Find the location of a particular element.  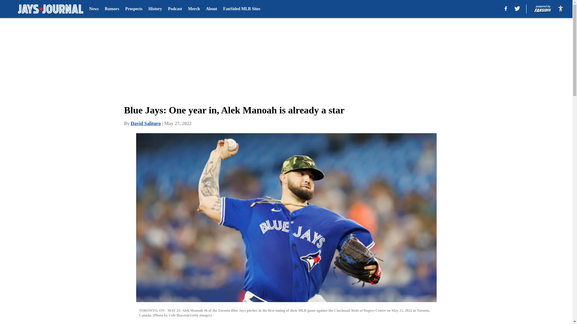

Merch is located at coordinates (194, 9).